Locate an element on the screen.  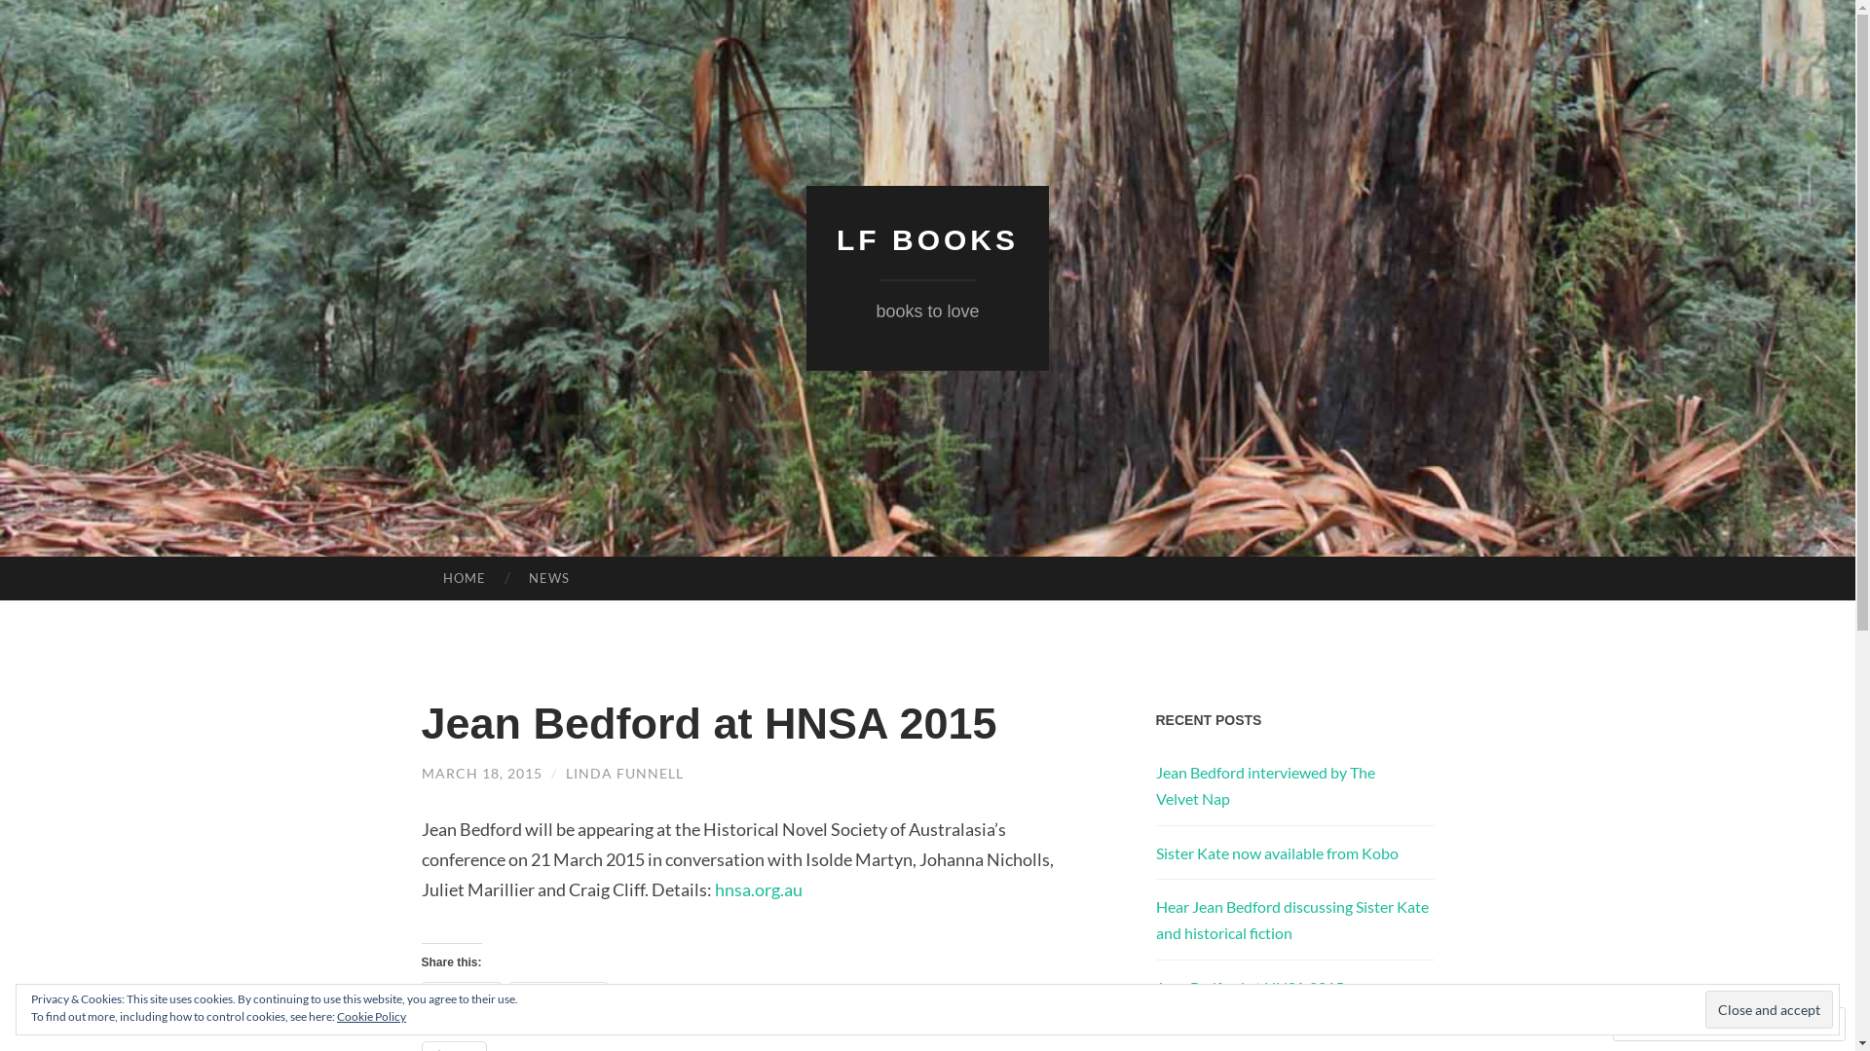
Cookie Policy is located at coordinates (372, 1016).